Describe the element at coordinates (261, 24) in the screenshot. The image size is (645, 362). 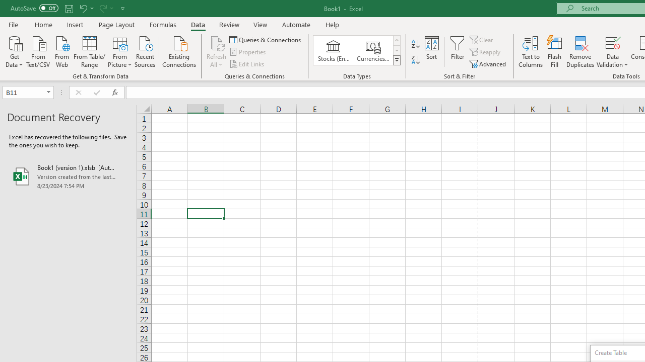
I see `View` at that location.